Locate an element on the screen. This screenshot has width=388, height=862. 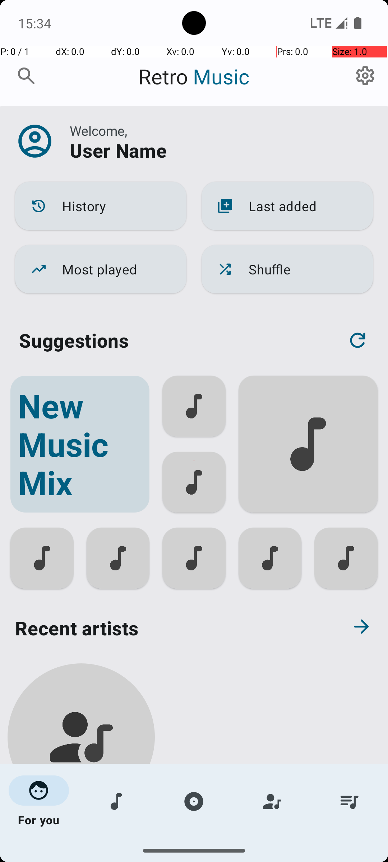
Most played is located at coordinates (101, 269).